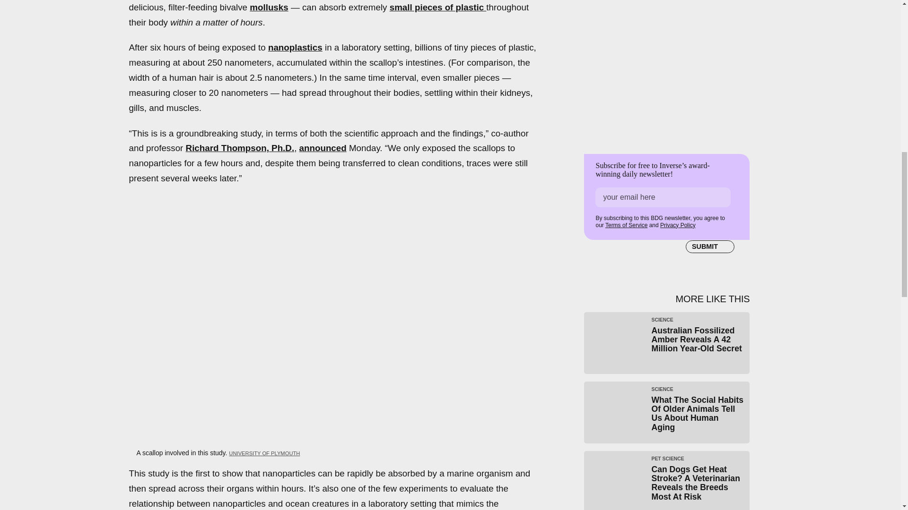 This screenshot has height=510, width=908. What do you see at coordinates (323, 148) in the screenshot?
I see `announced` at bounding box center [323, 148].